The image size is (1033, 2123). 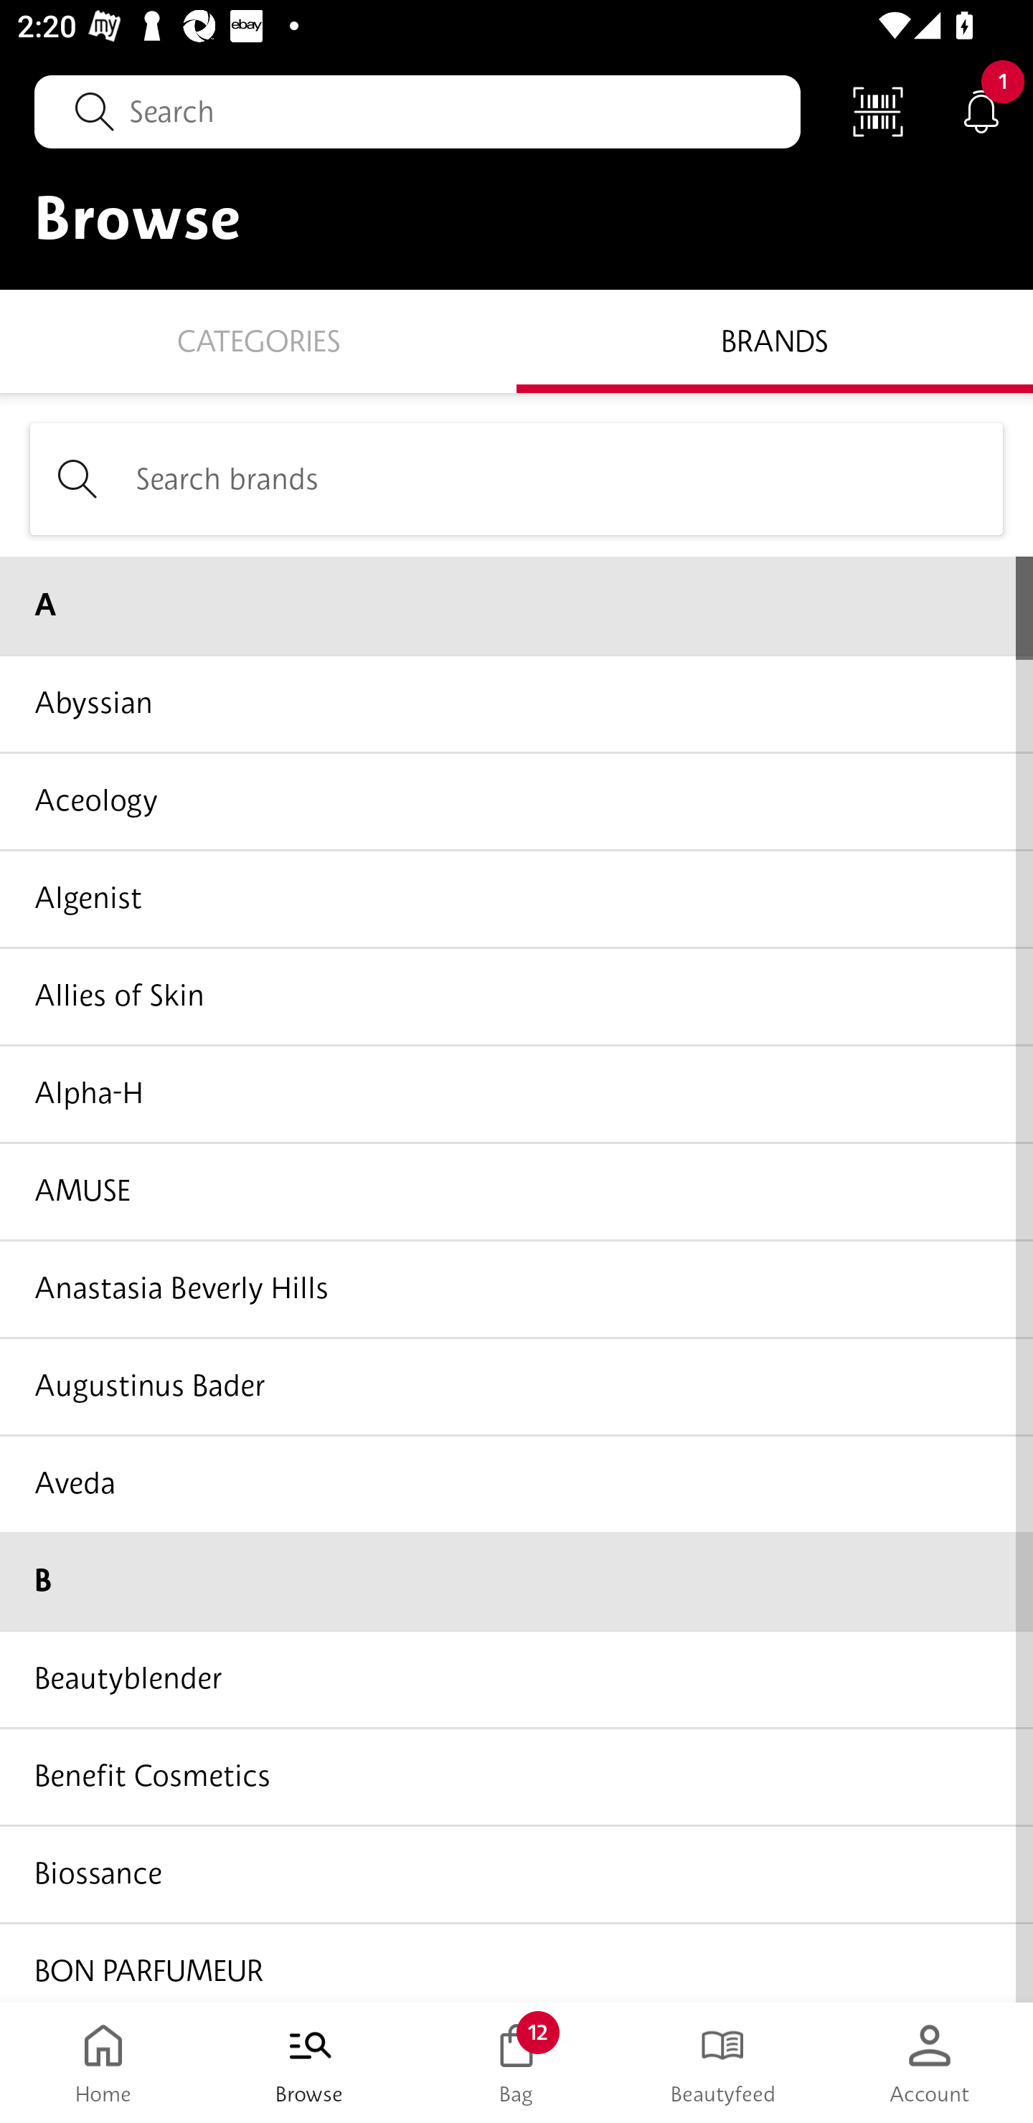 What do you see at coordinates (418, 111) in the screenshot?
I see `Search` at bounding box center [418, 111].